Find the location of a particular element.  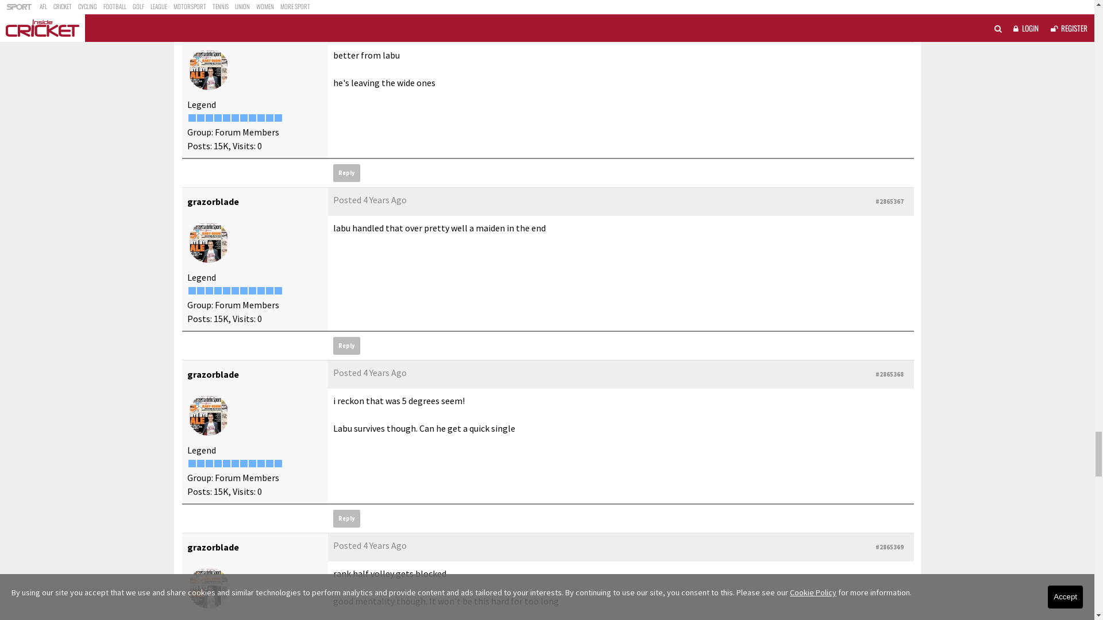

Semi-Pro (1.5K reputation) is located at coordinates (278, 331).